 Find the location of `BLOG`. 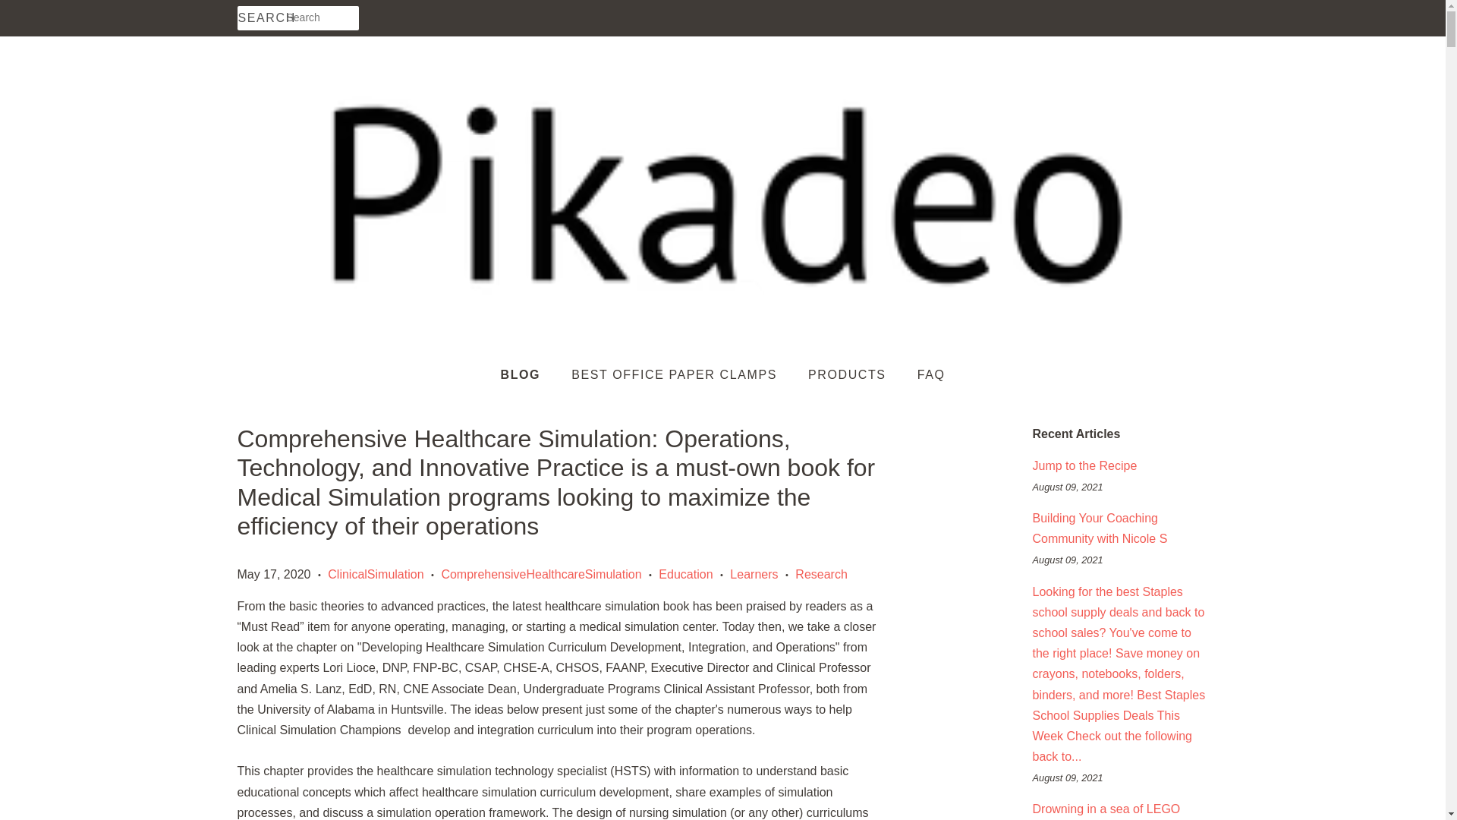

BLOG is located at coordinates (528, 375).